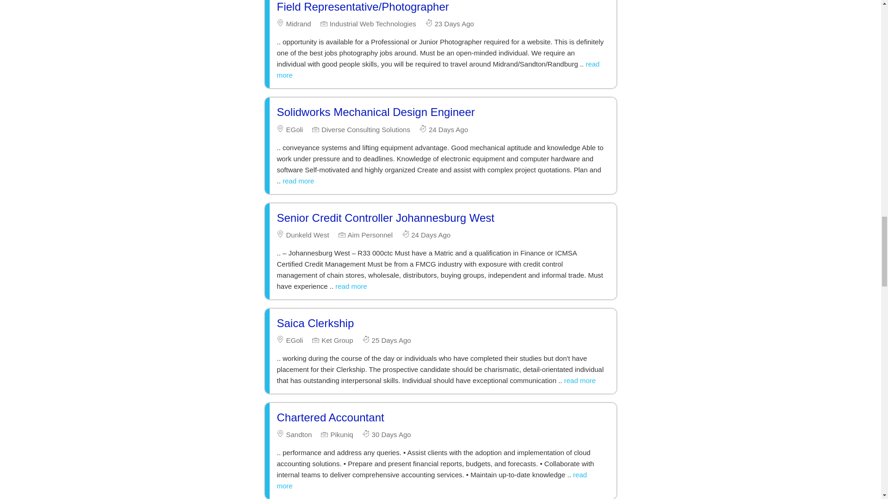 This screenshot has height=499, width=888. What do you see at coordinates (351, 286) in the screenshot?
I see `read more` at bounding box center [351, 286].